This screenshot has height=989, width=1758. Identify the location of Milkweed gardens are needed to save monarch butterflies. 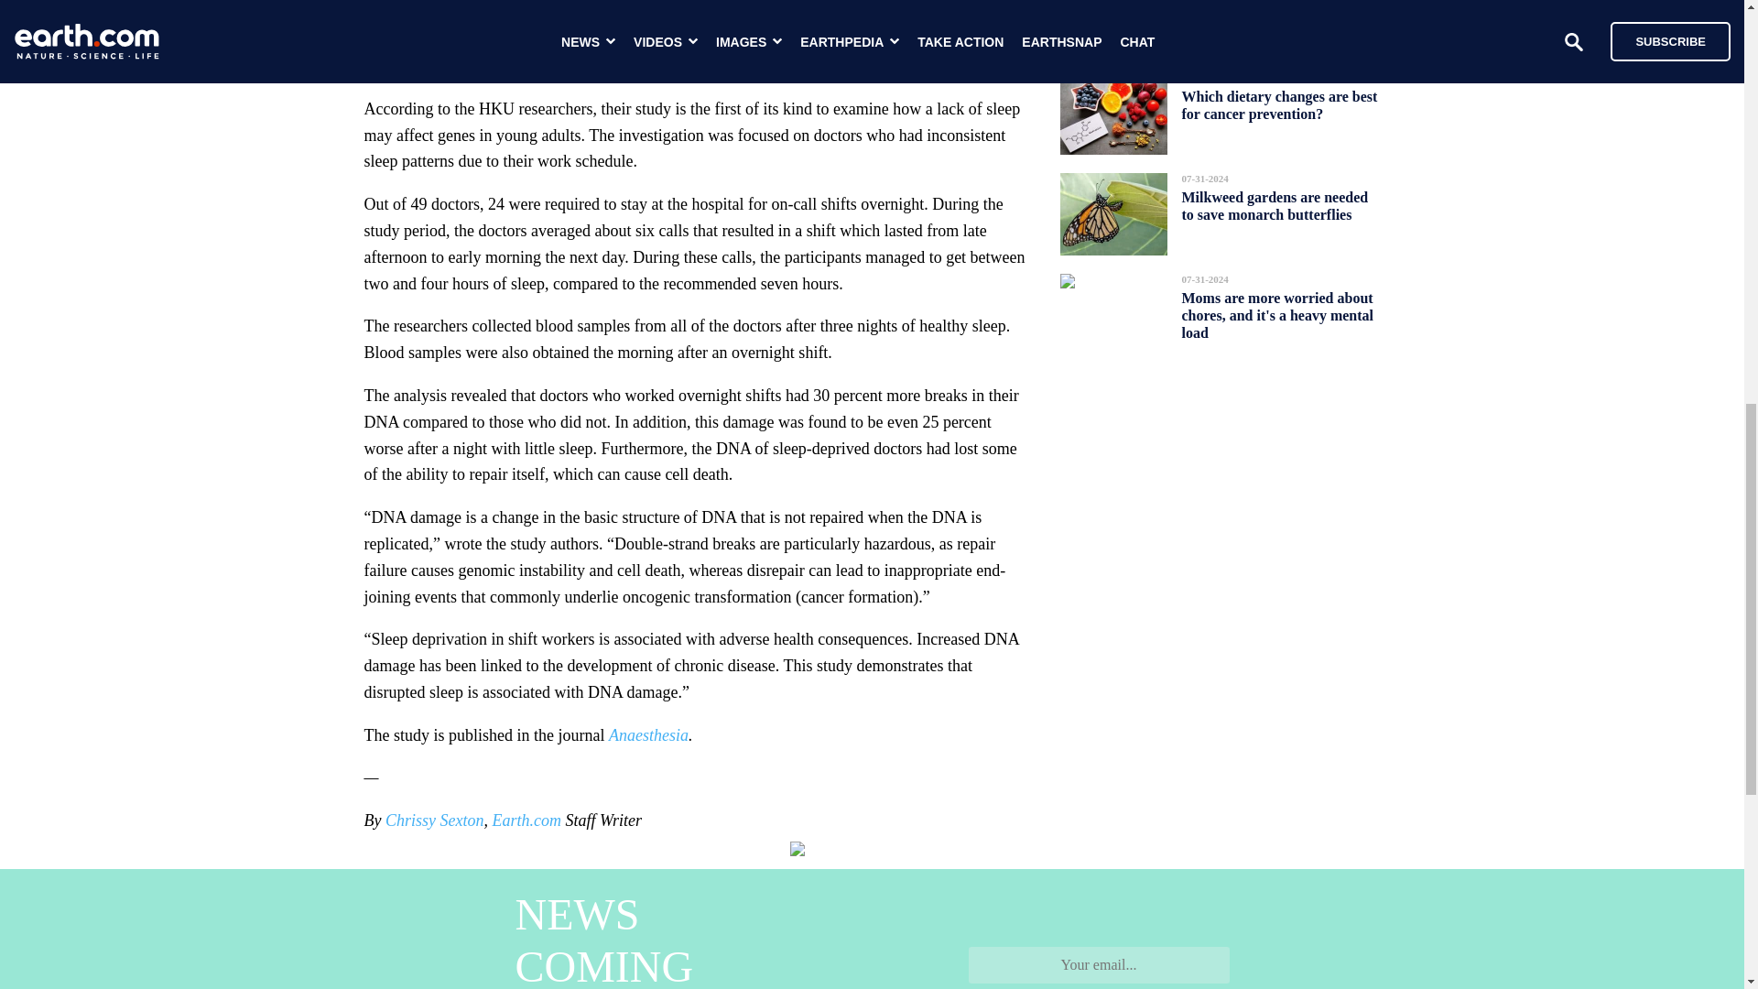
(1275, 205).